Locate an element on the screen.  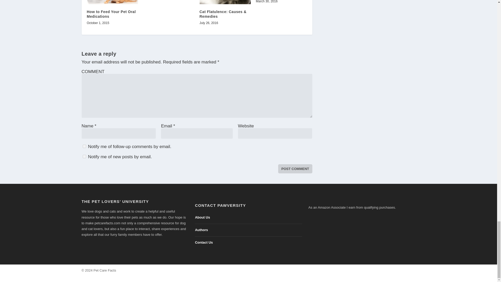
How to Feed Your Pet Oral Medications is located at coordinates (112, 2).